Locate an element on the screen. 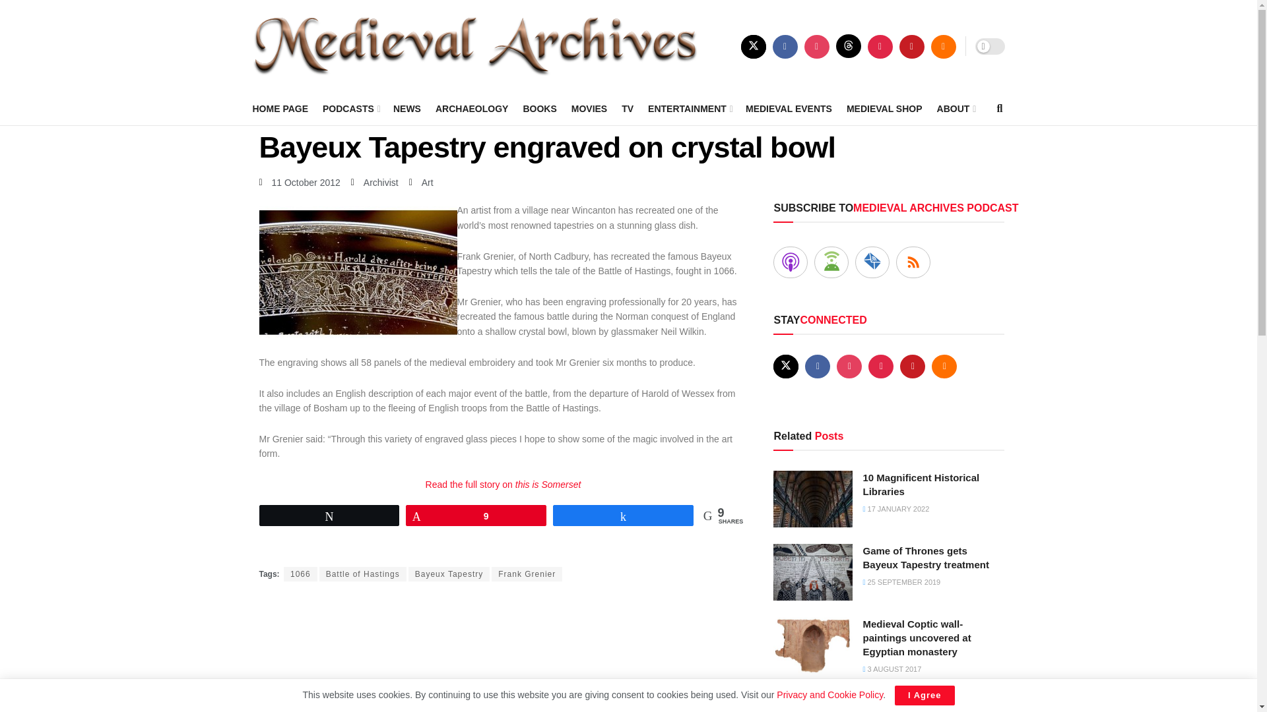 The image size is (1267, 712). Subscribe by Email is located at coordinates (872, 262).